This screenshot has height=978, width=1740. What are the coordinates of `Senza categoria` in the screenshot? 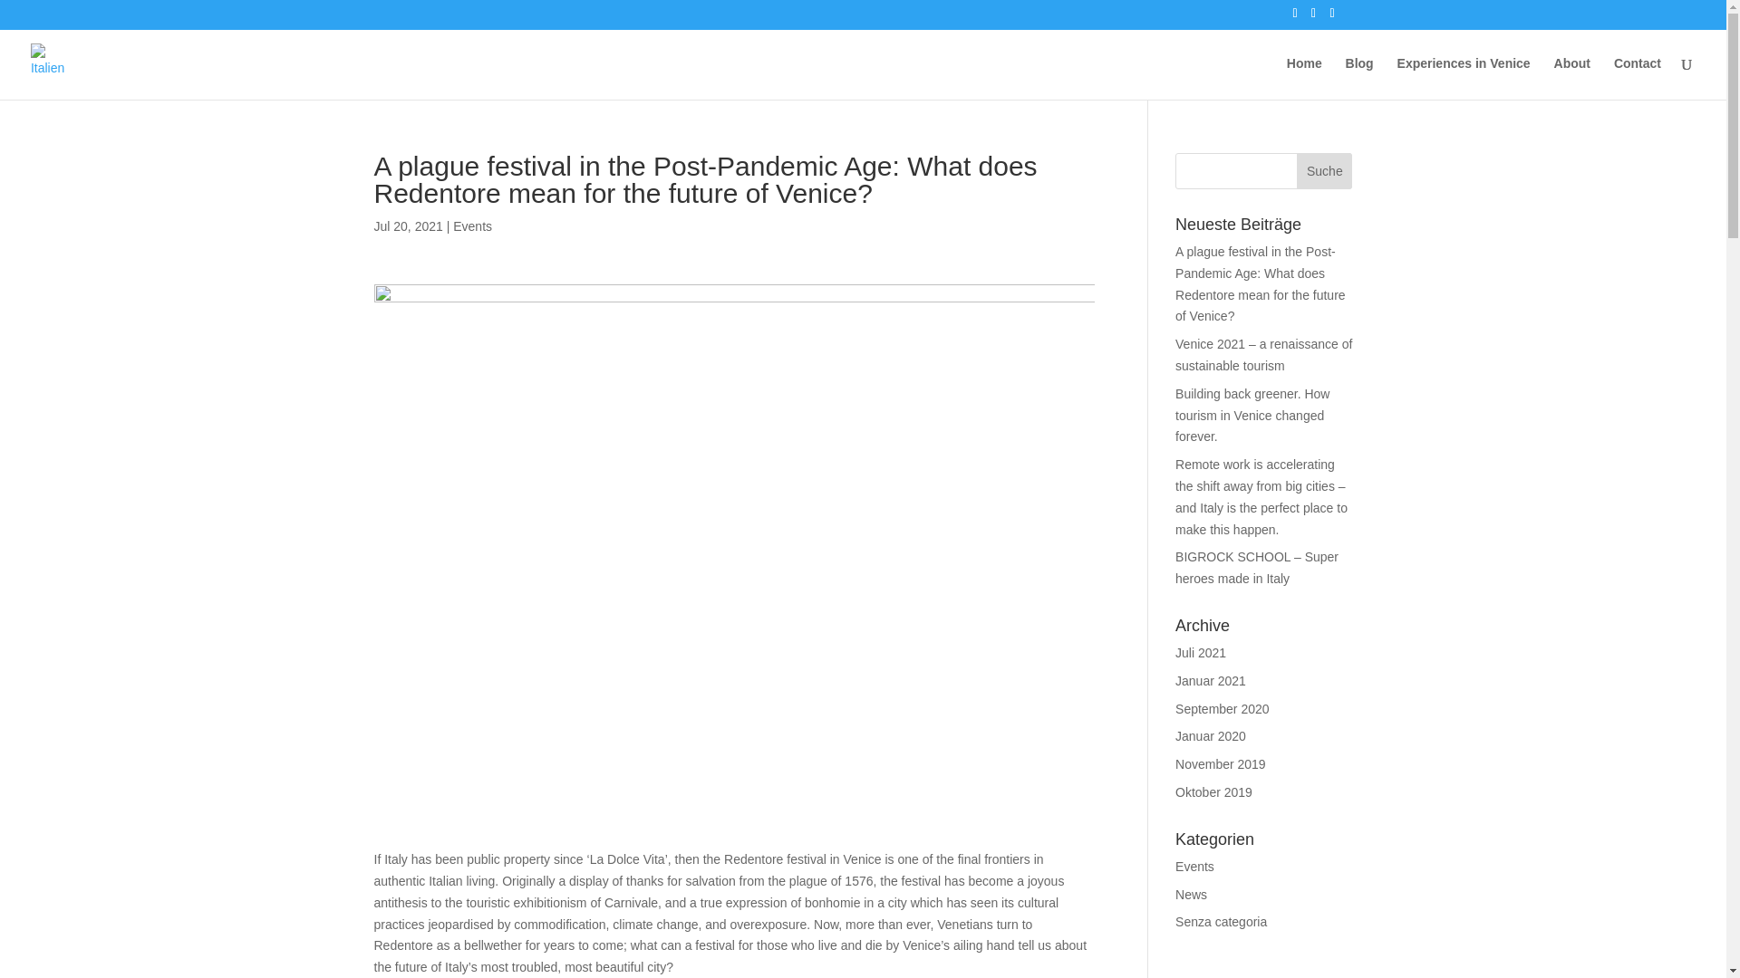 It's located at (1221, 922).